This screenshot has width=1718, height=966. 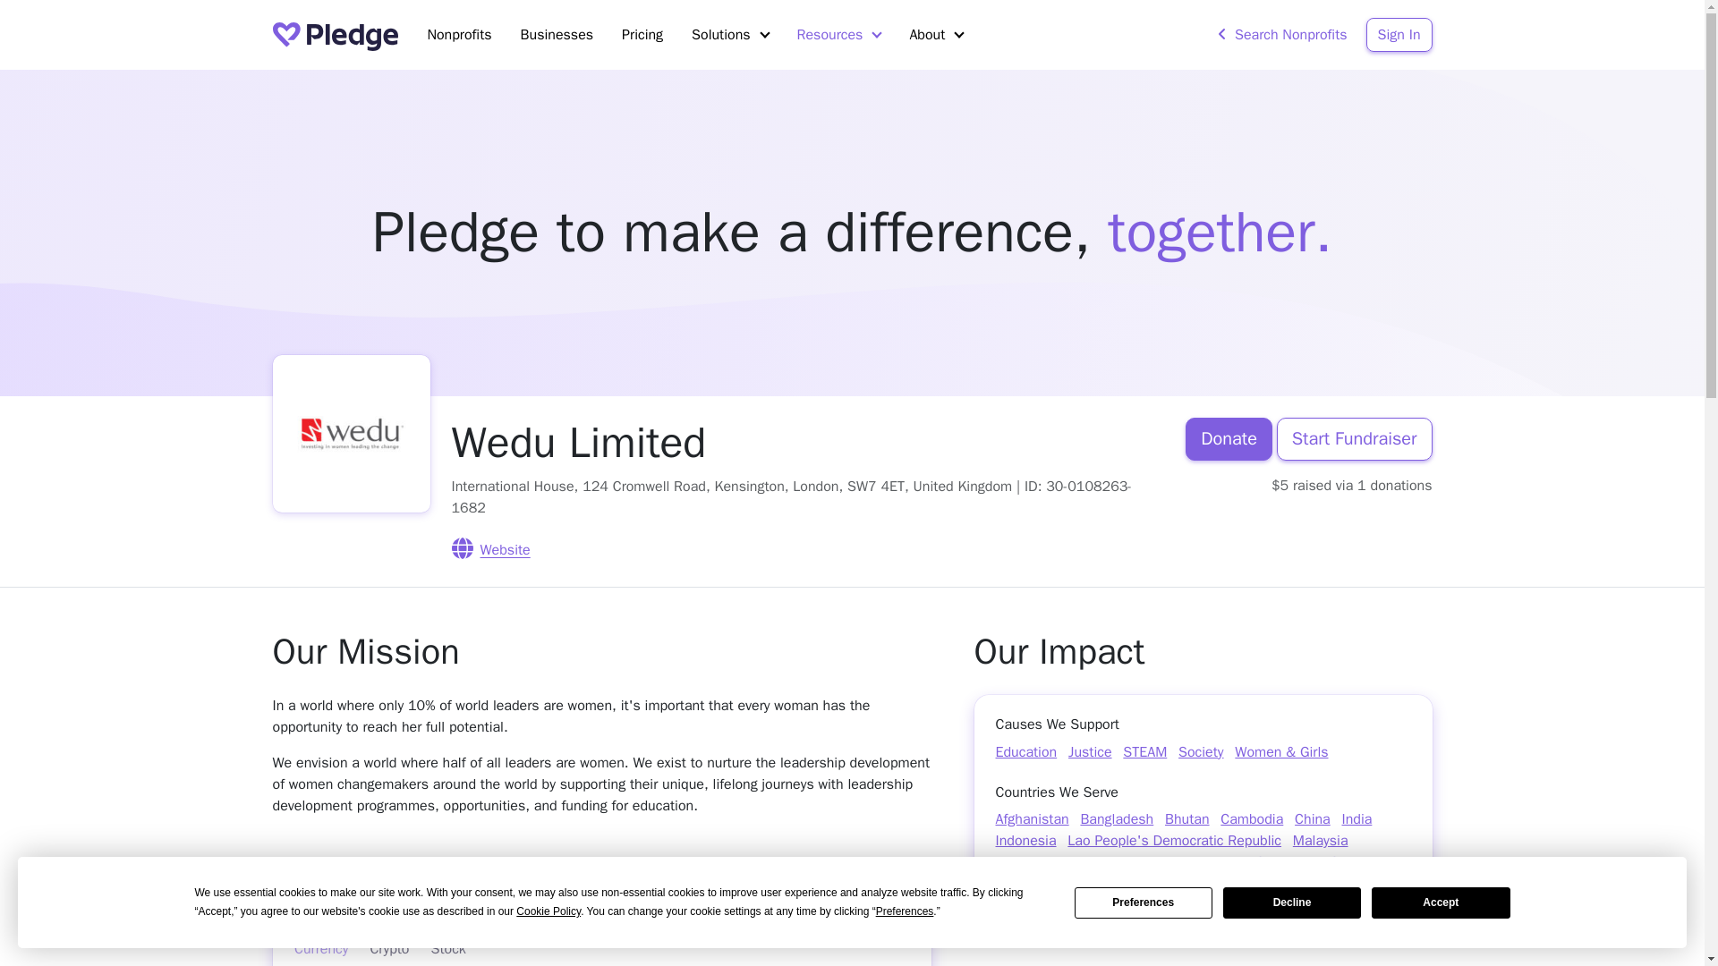 What do you see at coordinates (557, 35) in the screenshot?
I see `Businesses` at bounding box center [557, 35].